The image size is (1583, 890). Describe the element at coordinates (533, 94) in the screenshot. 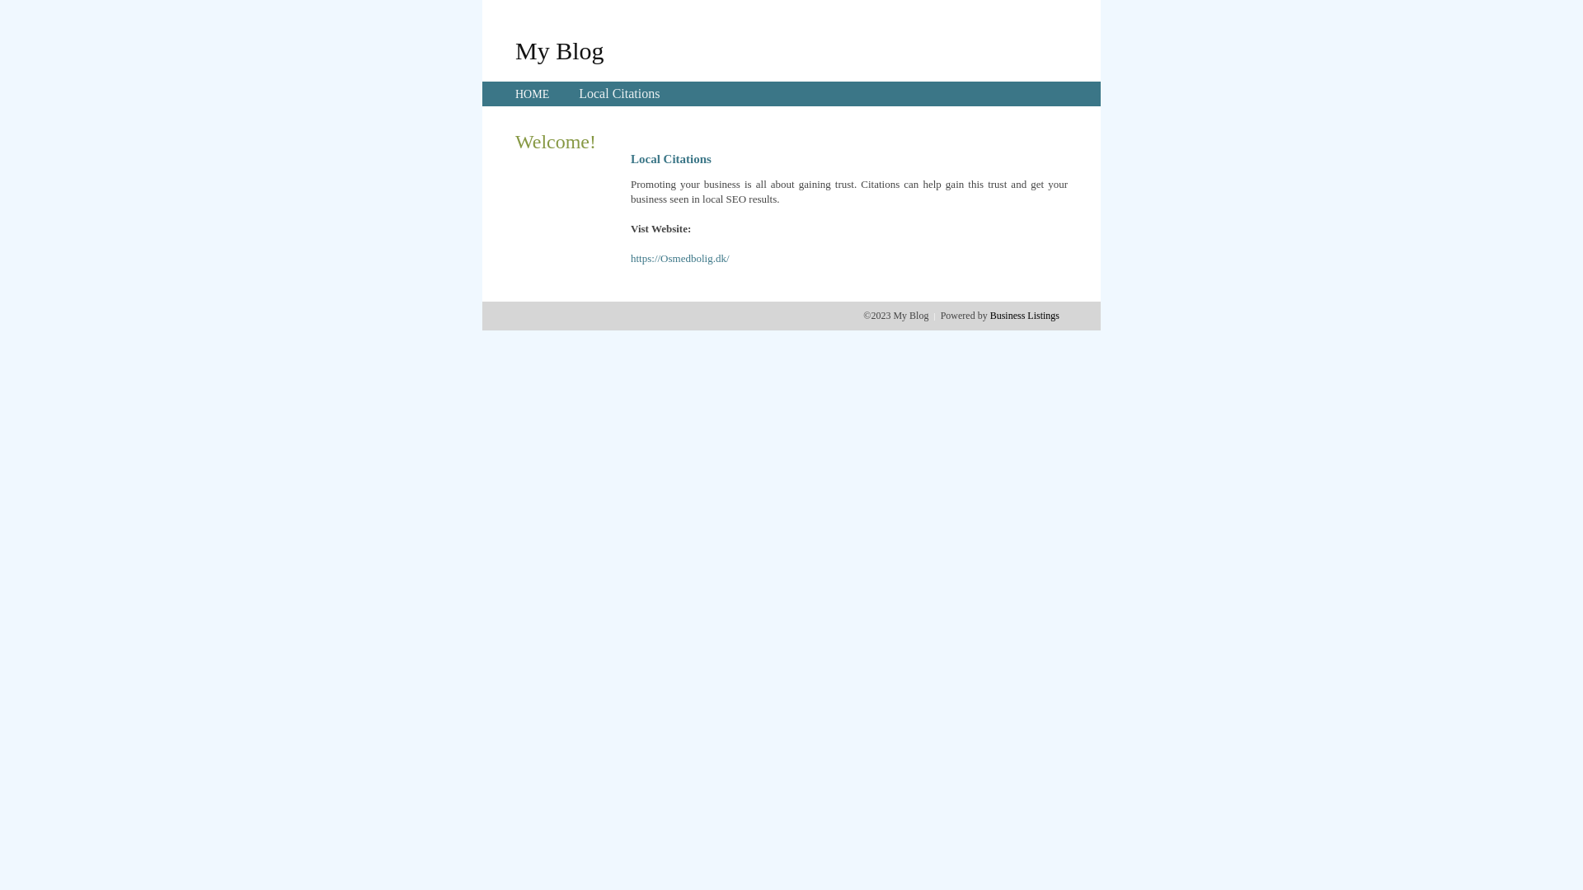

I see `HOME` at that location.